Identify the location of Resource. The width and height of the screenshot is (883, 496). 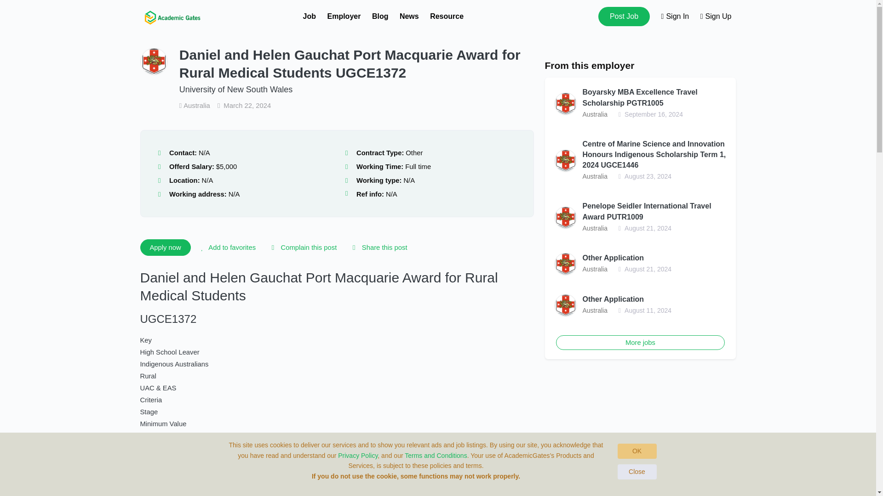
(447, 16).